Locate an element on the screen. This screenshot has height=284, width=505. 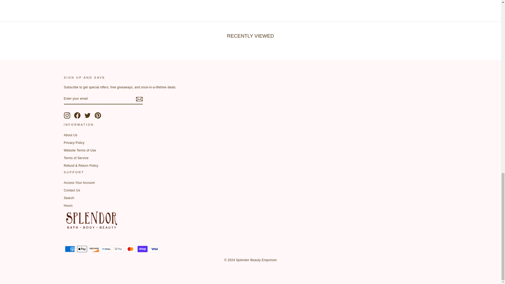
Splendor Beauty Emporium on Instagram is located at coordinates (67, 115).